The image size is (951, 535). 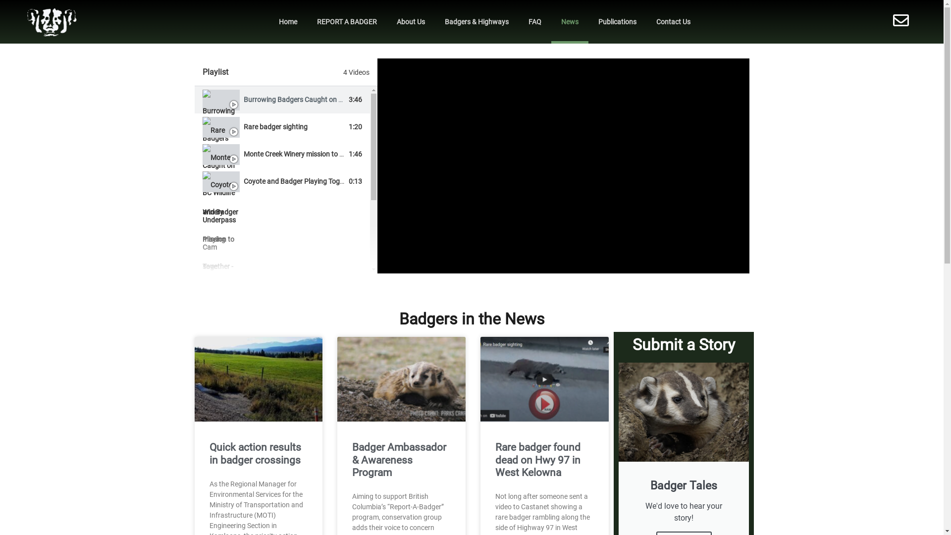 What do you see at coordinates (399, 460) in the screenshot?
I see `Badger Ambassador & Awareness Program` at bounding box center [399, 460].